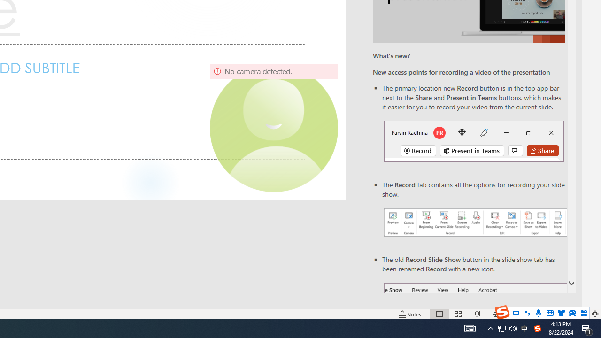 The width and height of the screenshot is (601, 338). I want to click on Record button in top bar, so click(473, 141).